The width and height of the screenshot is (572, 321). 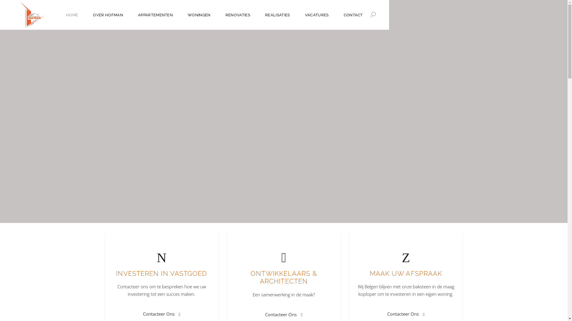 What do you see at coordinates (406, 273) in the screenshot?
I see `MAAK UW AFSPRAAK` at bounding box center [406, 273].